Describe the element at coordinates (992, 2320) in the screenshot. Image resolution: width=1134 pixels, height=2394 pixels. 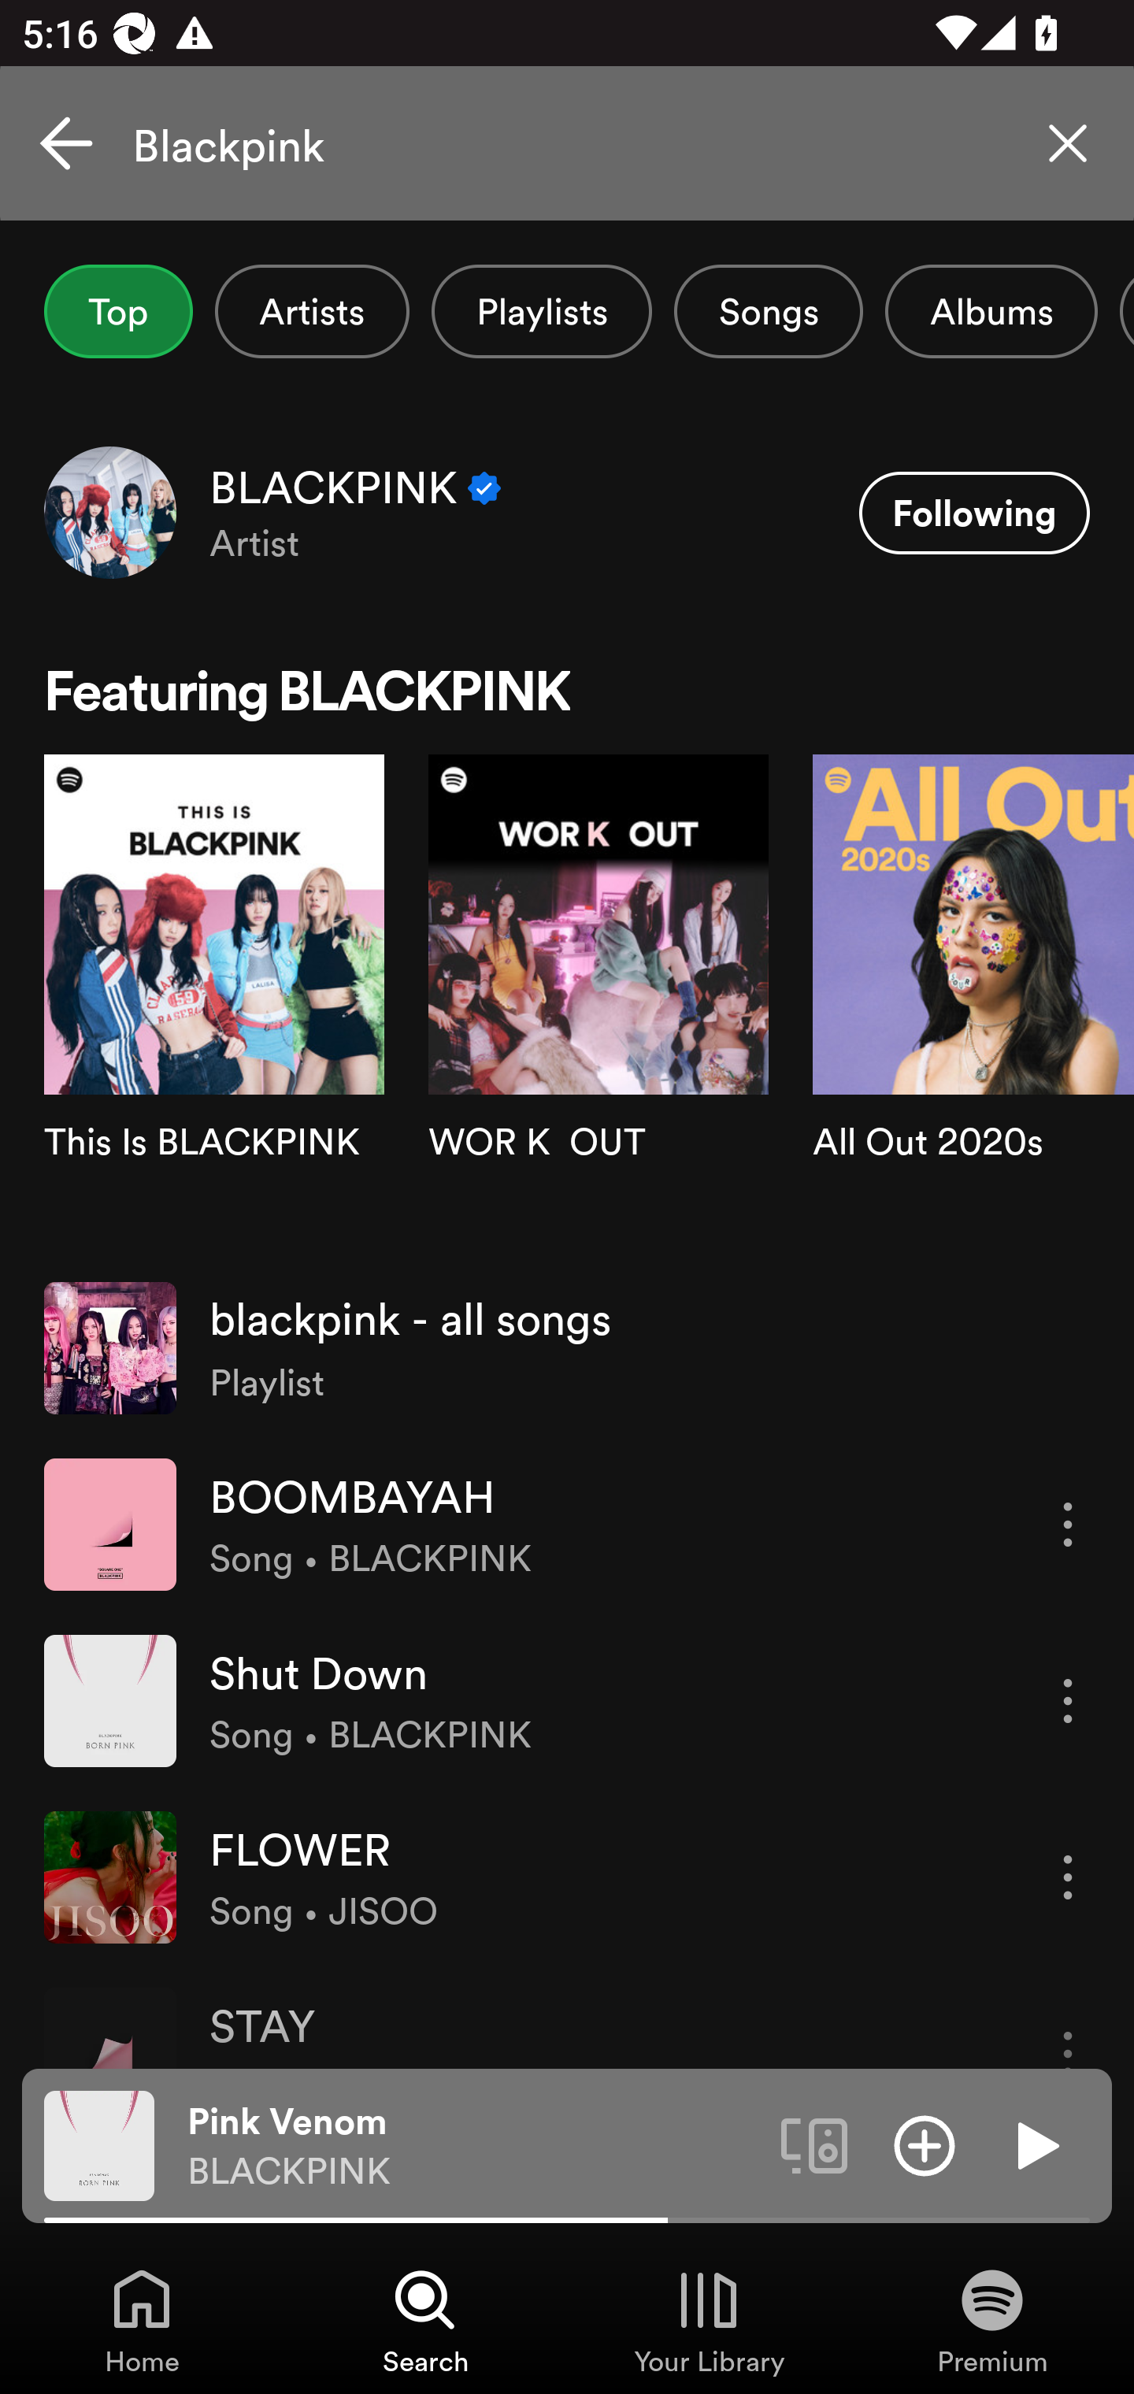
I see `Premium, Tab 4 of 4 Premium Premium` at that location.